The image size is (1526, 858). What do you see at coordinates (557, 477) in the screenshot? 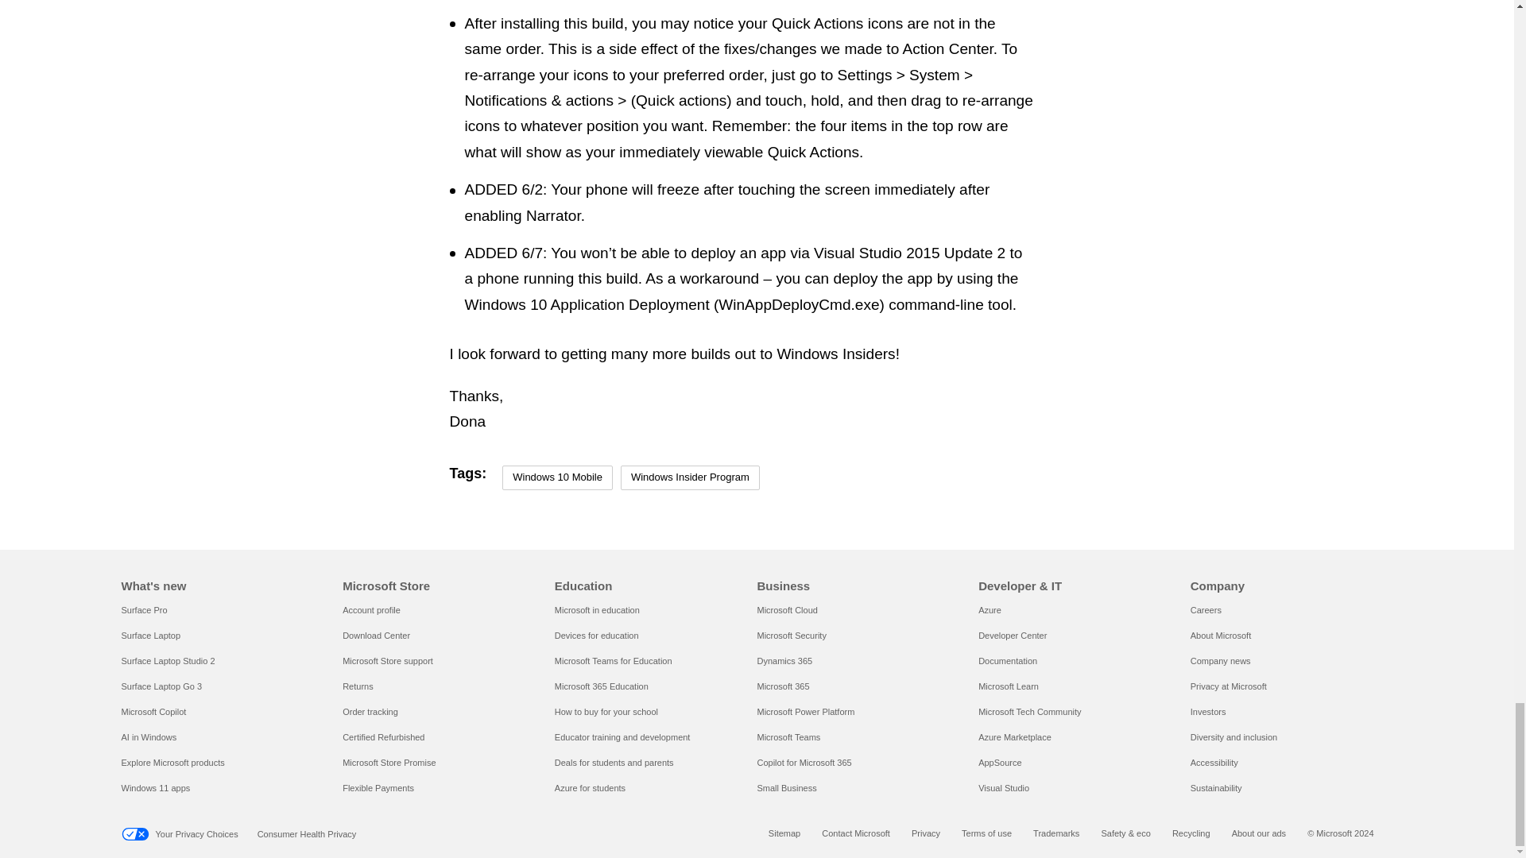
I see `Windows 10 Mobile Tag` at bounding box center [557, 477].